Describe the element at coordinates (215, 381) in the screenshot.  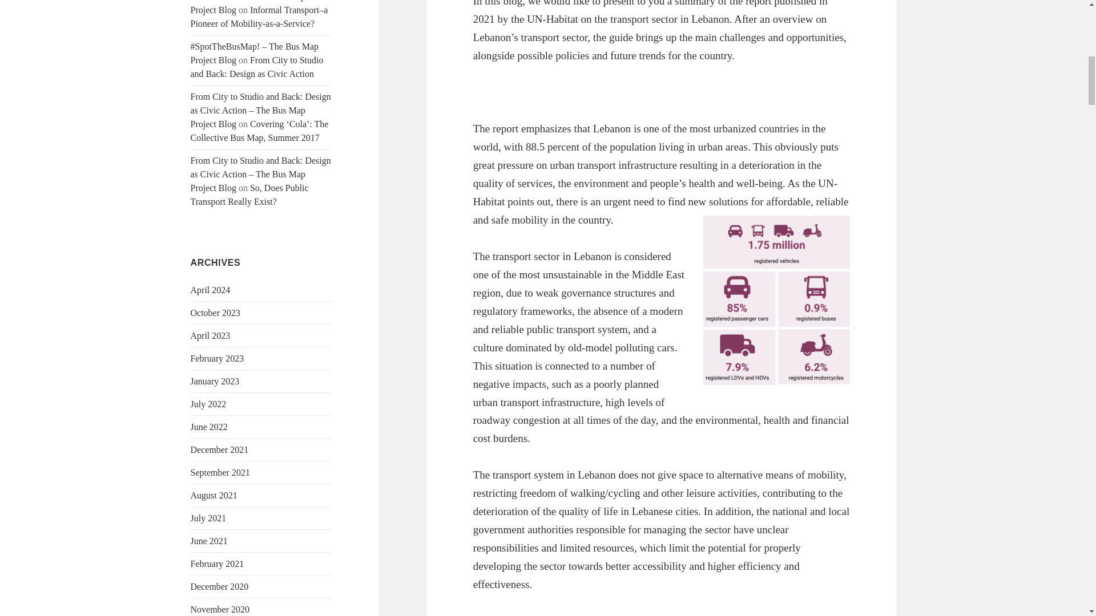
I see `January 2023` at that location.